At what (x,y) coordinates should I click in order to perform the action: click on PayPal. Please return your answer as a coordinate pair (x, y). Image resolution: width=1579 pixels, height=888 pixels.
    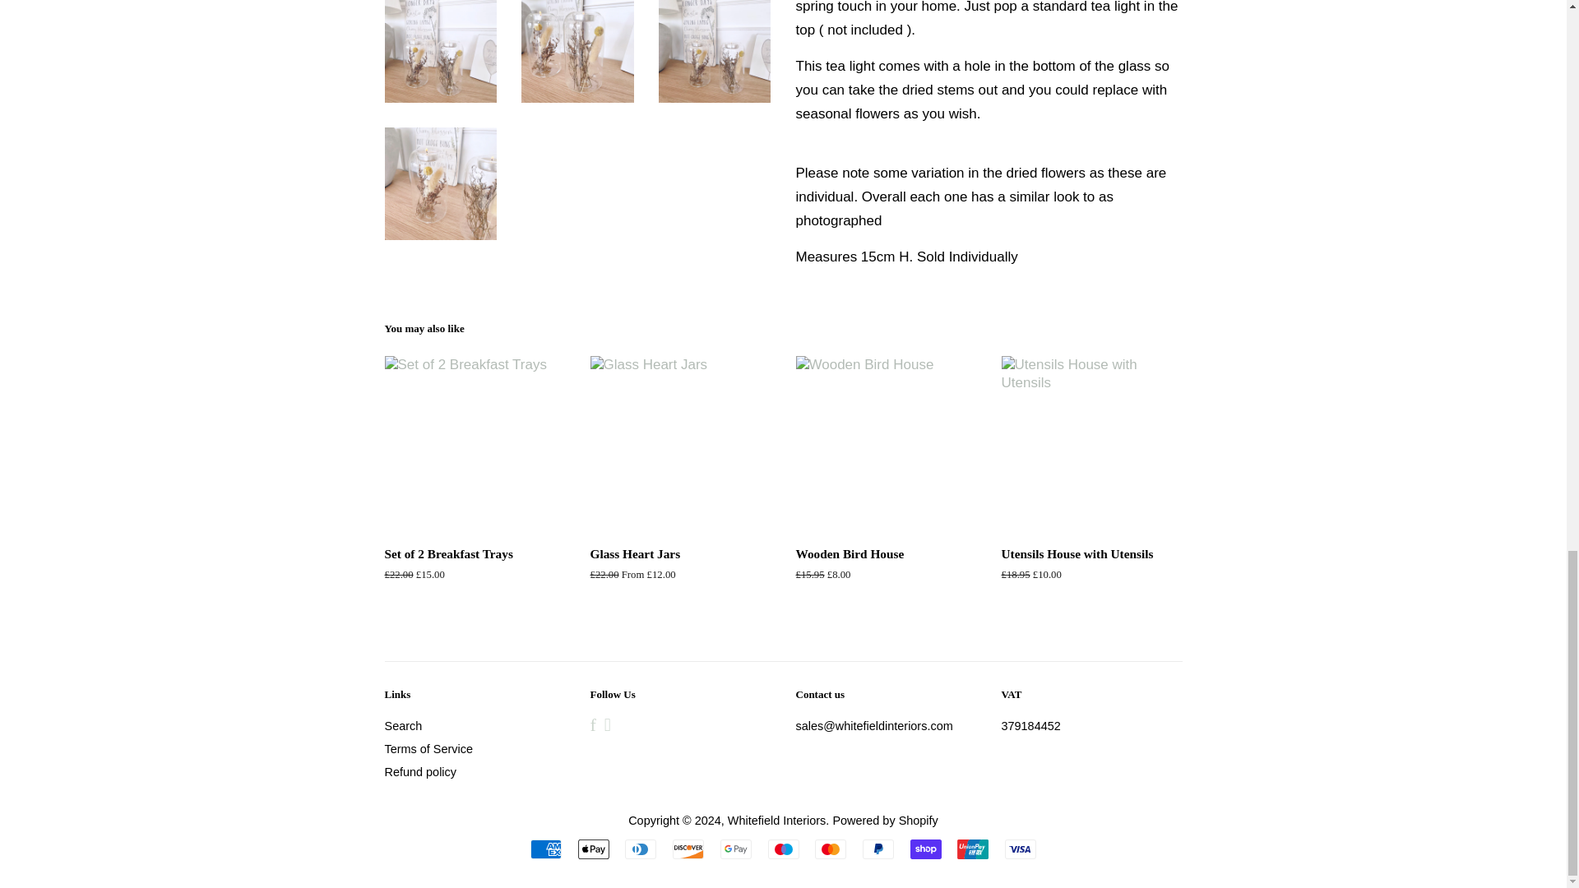
    Looking at the image, I should click on (877, 849).